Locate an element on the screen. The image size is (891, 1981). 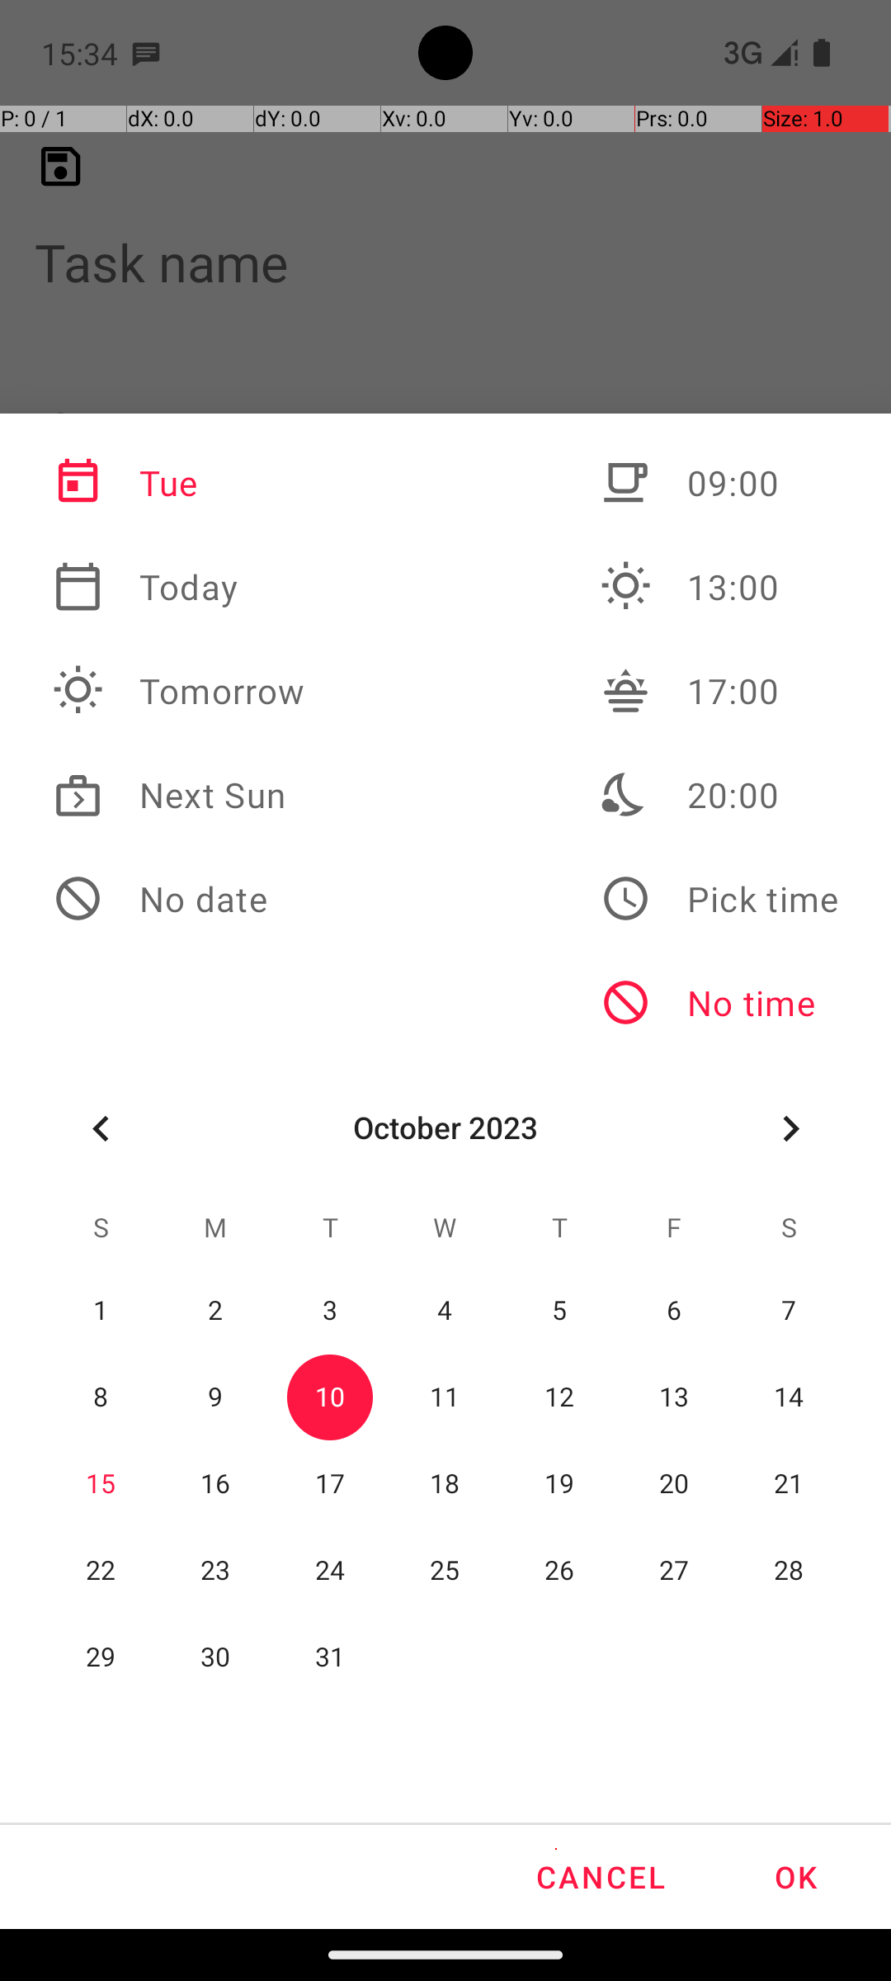
17:00 is located at coordinates (719, 691).